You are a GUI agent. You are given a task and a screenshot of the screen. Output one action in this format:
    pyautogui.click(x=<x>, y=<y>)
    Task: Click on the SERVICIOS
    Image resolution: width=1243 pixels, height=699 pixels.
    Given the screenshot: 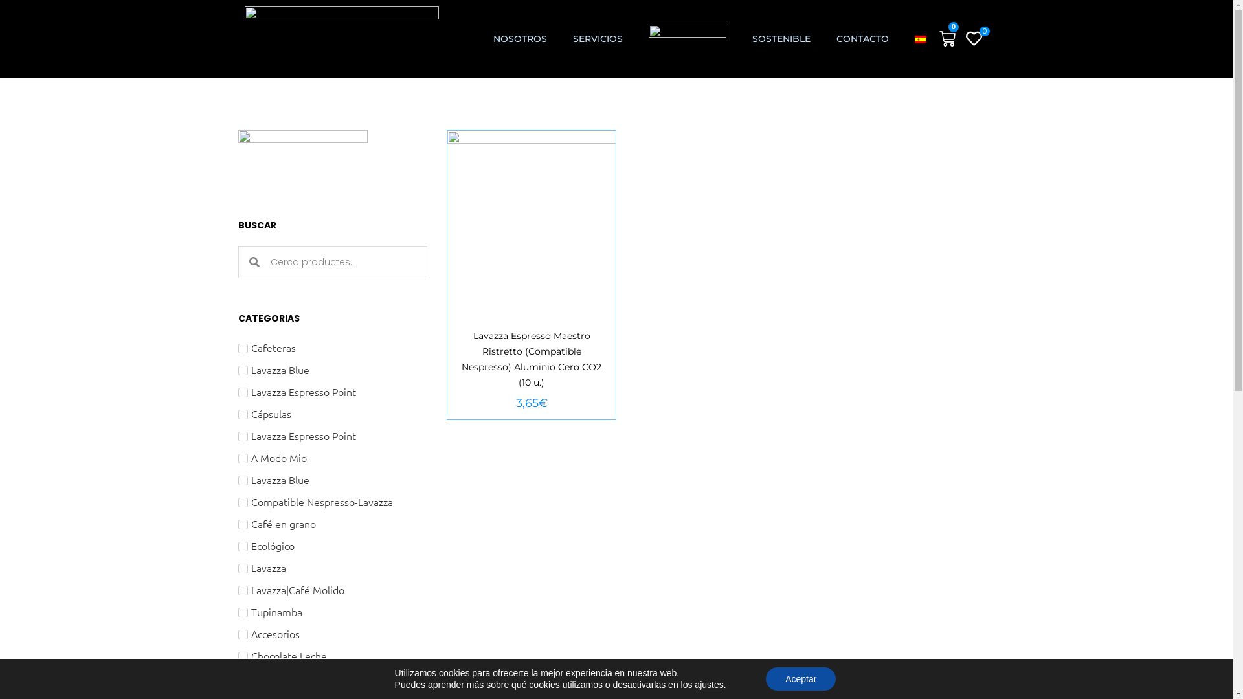 What is the action you would take?
    pyautogui.click(x=597, y=39)
    